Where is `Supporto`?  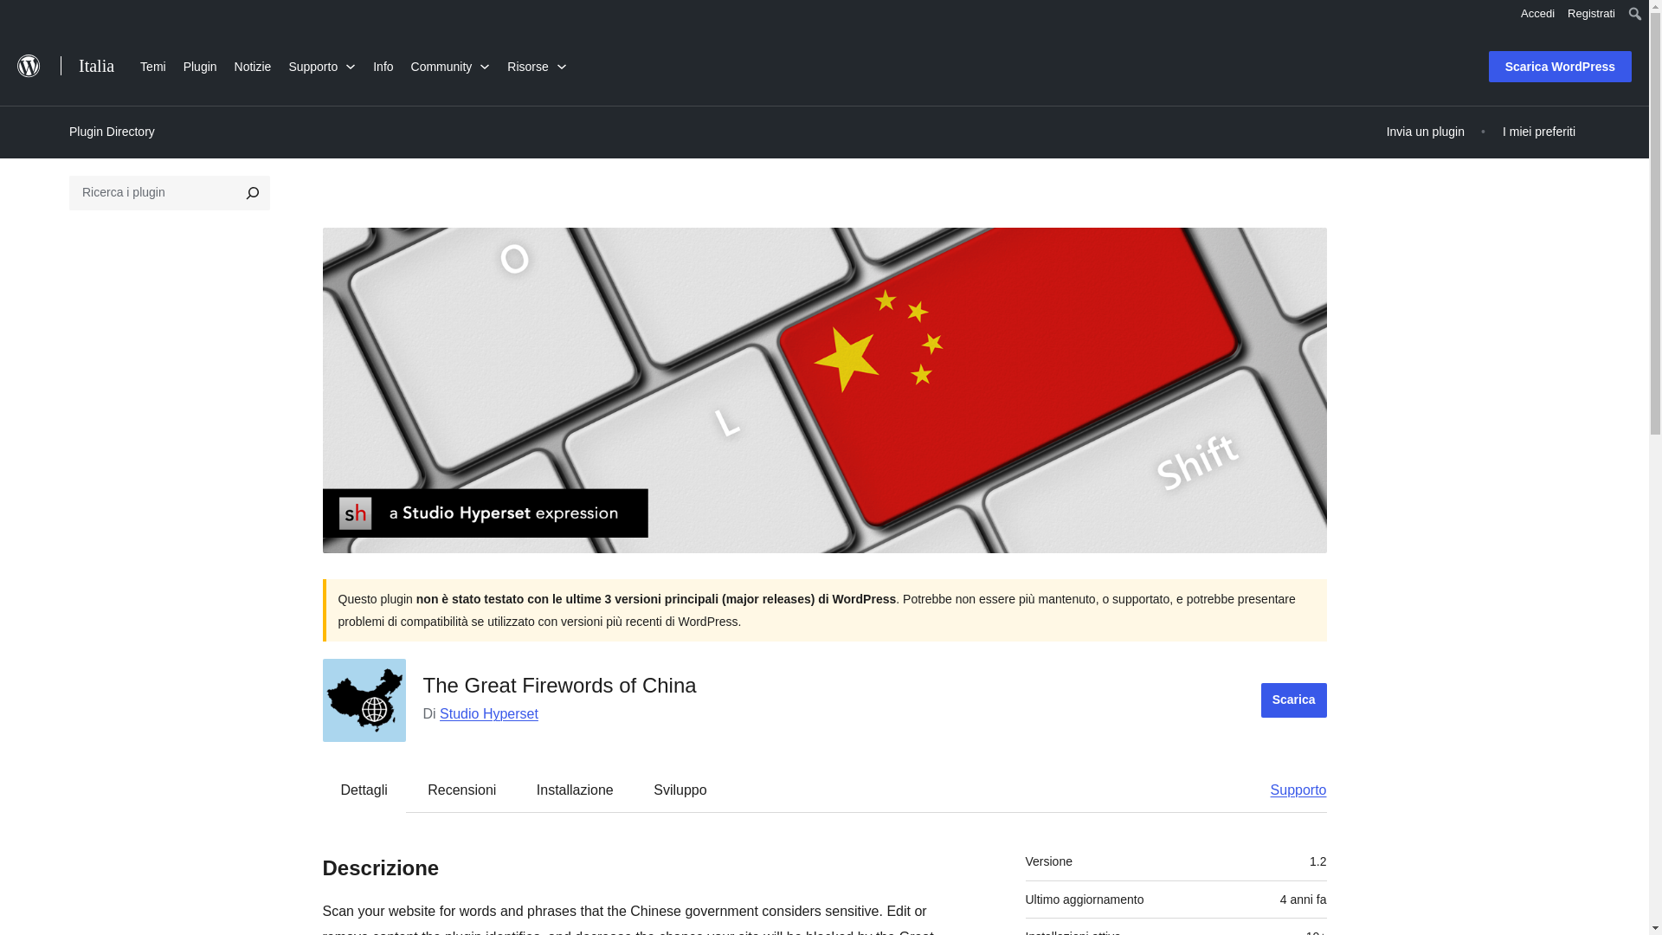
Supporto is located at coordinates (321, 64).